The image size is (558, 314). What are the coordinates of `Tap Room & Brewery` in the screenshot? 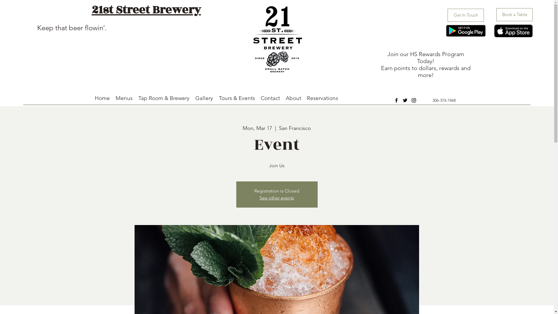 It's located at (164, 98).